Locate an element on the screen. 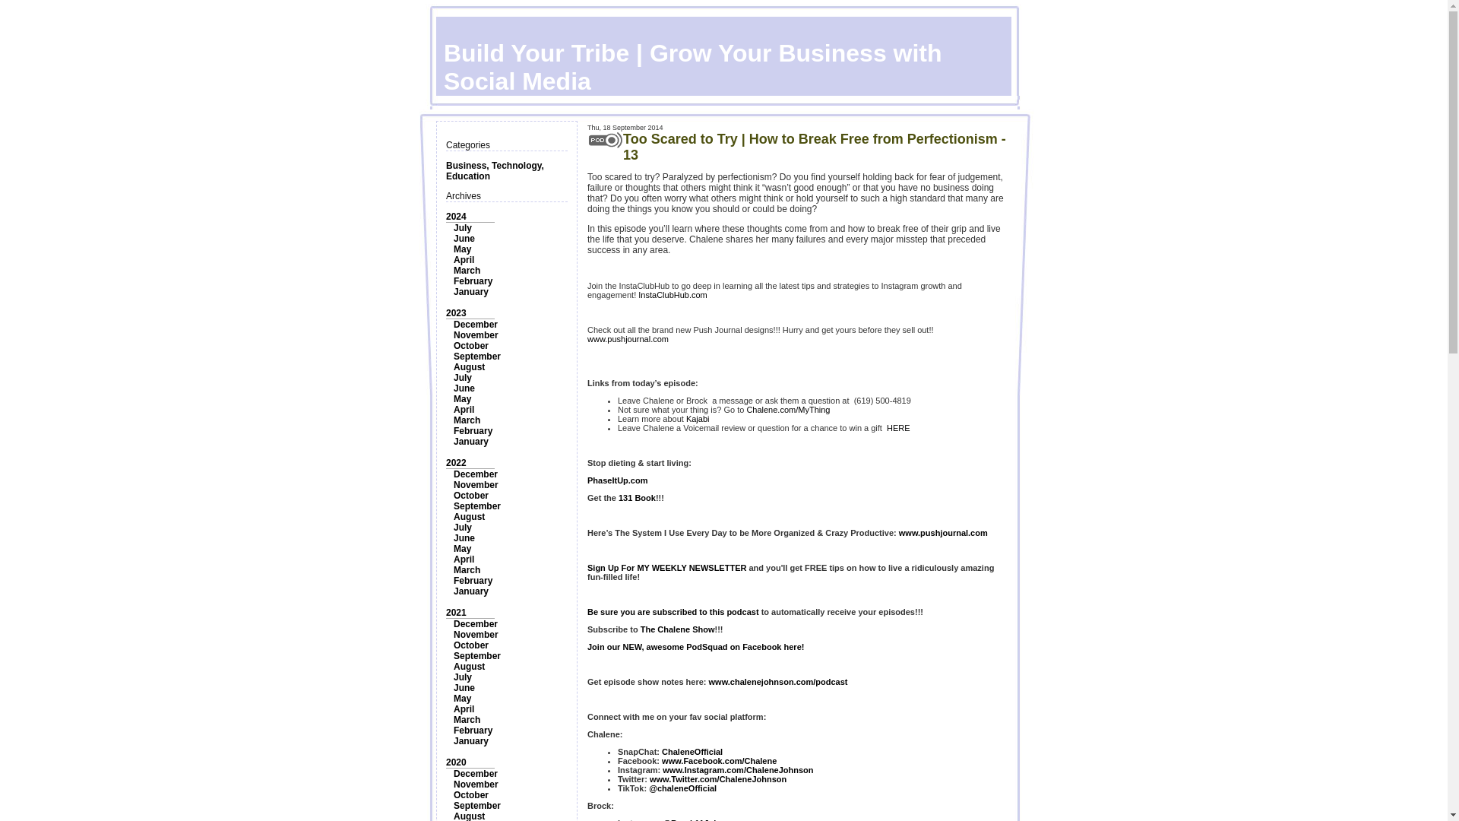 The image size is (1459, 821). December is located at coordinates (476, 624).